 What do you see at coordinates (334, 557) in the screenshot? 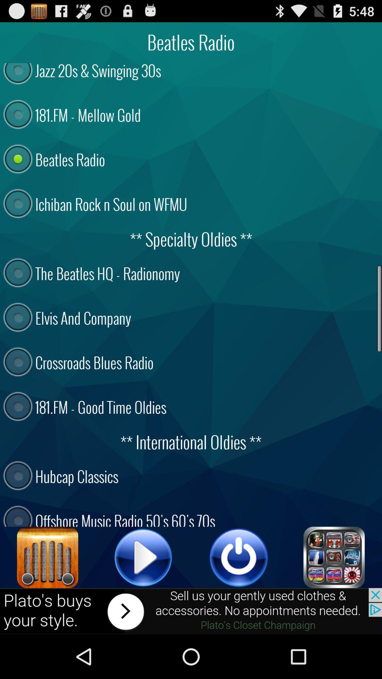
I see `games` at bounding box center [334, 557].